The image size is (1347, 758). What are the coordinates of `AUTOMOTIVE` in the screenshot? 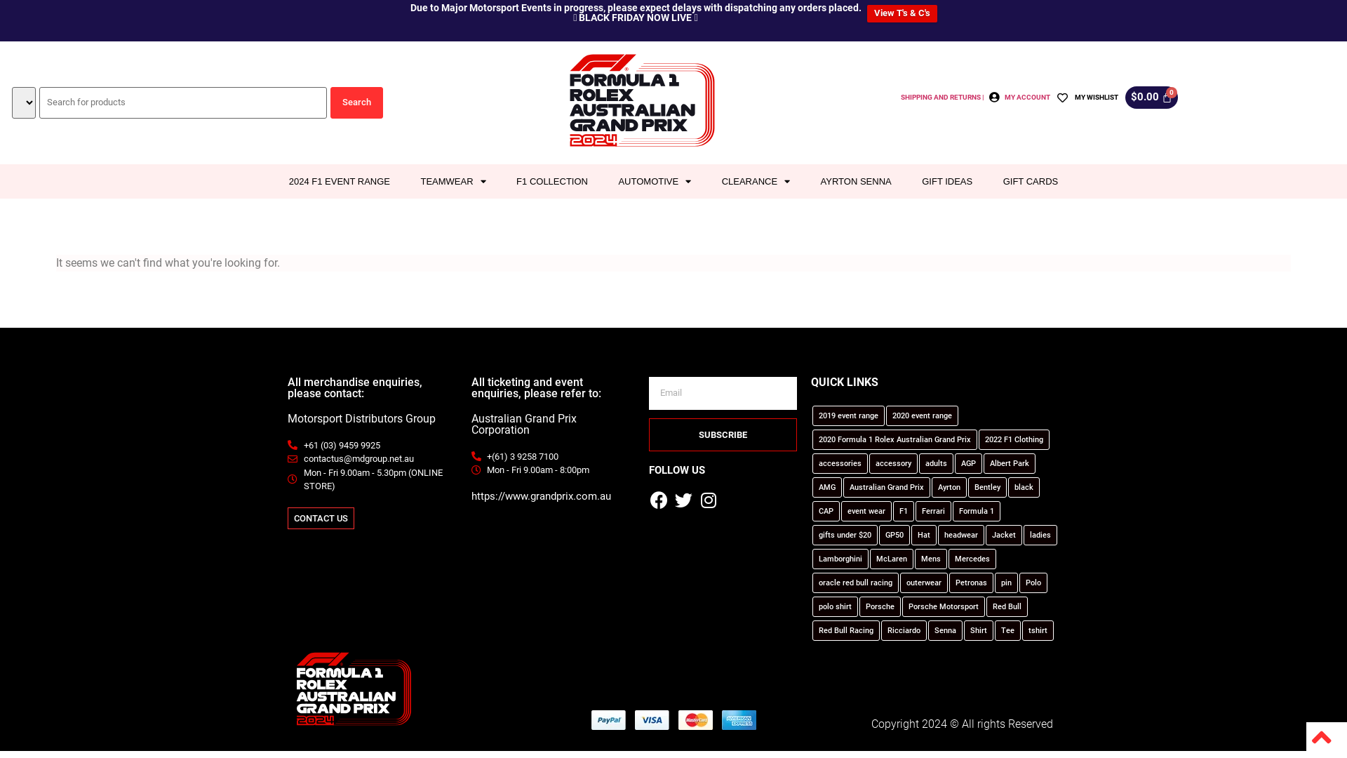 It's located at (655, 181).